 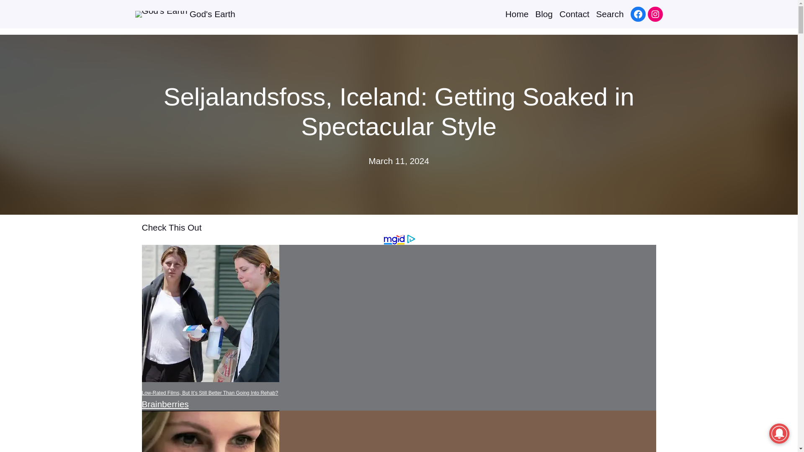 I want to click on Blog, so click(x=544, y=14).